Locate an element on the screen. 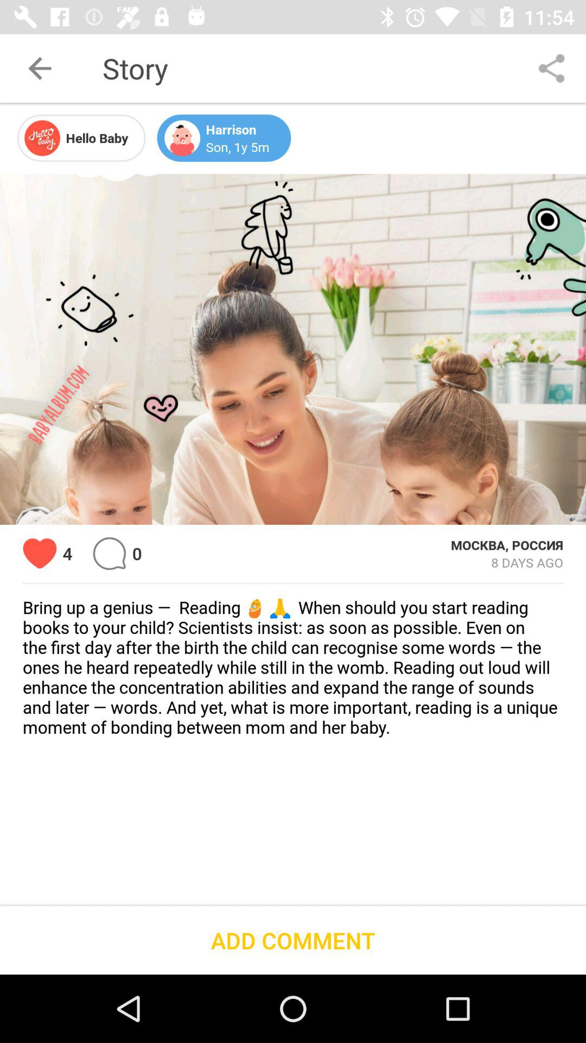  select the icon next to the story item is located at coordinates (551, 68).